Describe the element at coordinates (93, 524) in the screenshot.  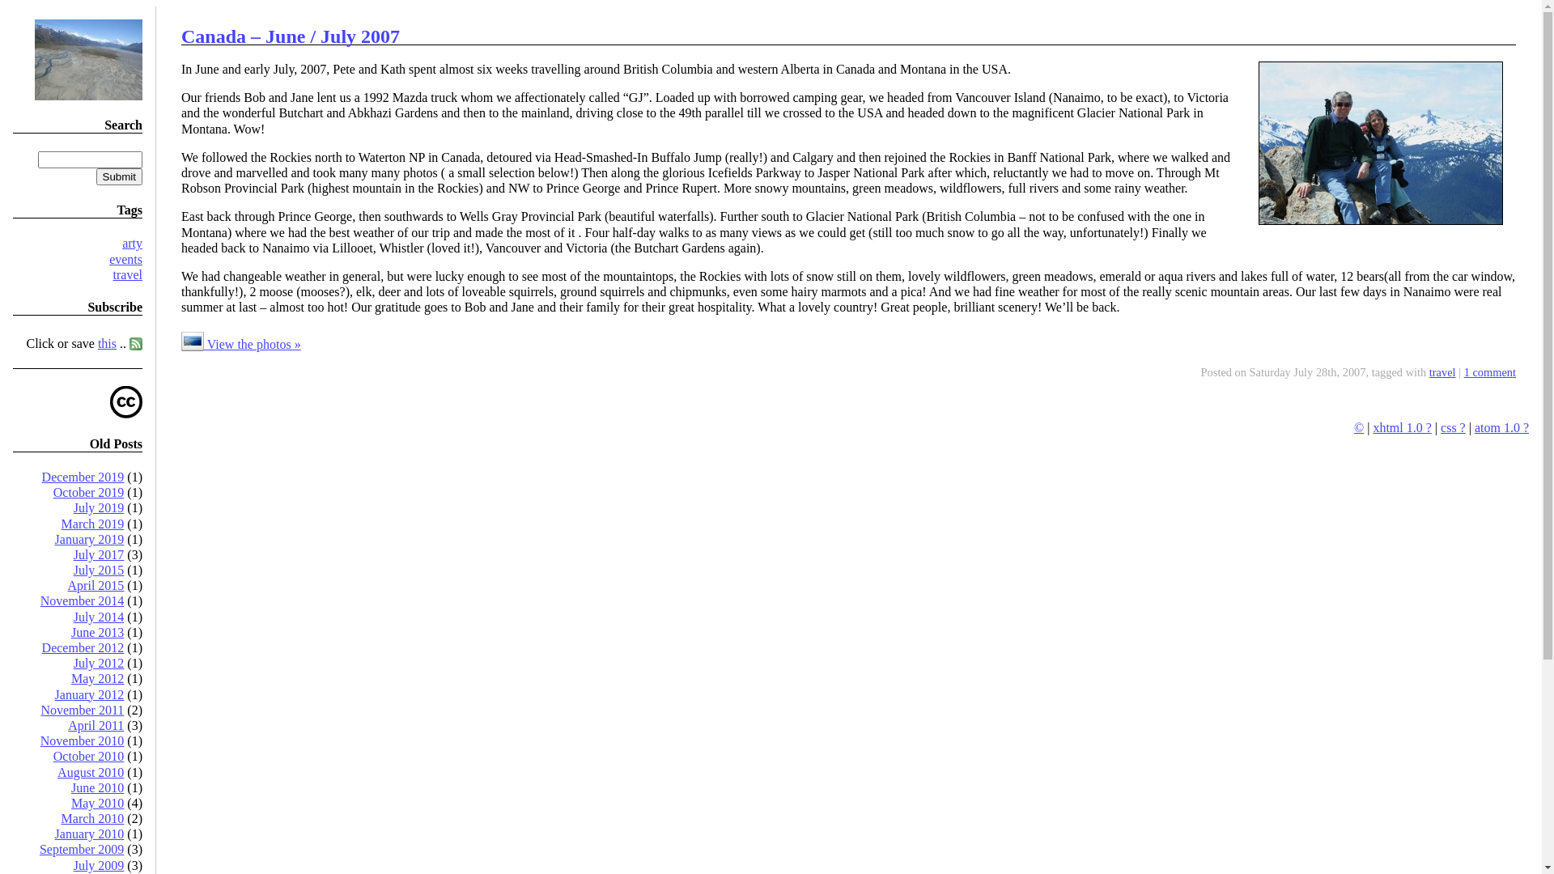
I see `March 2019` at that location.